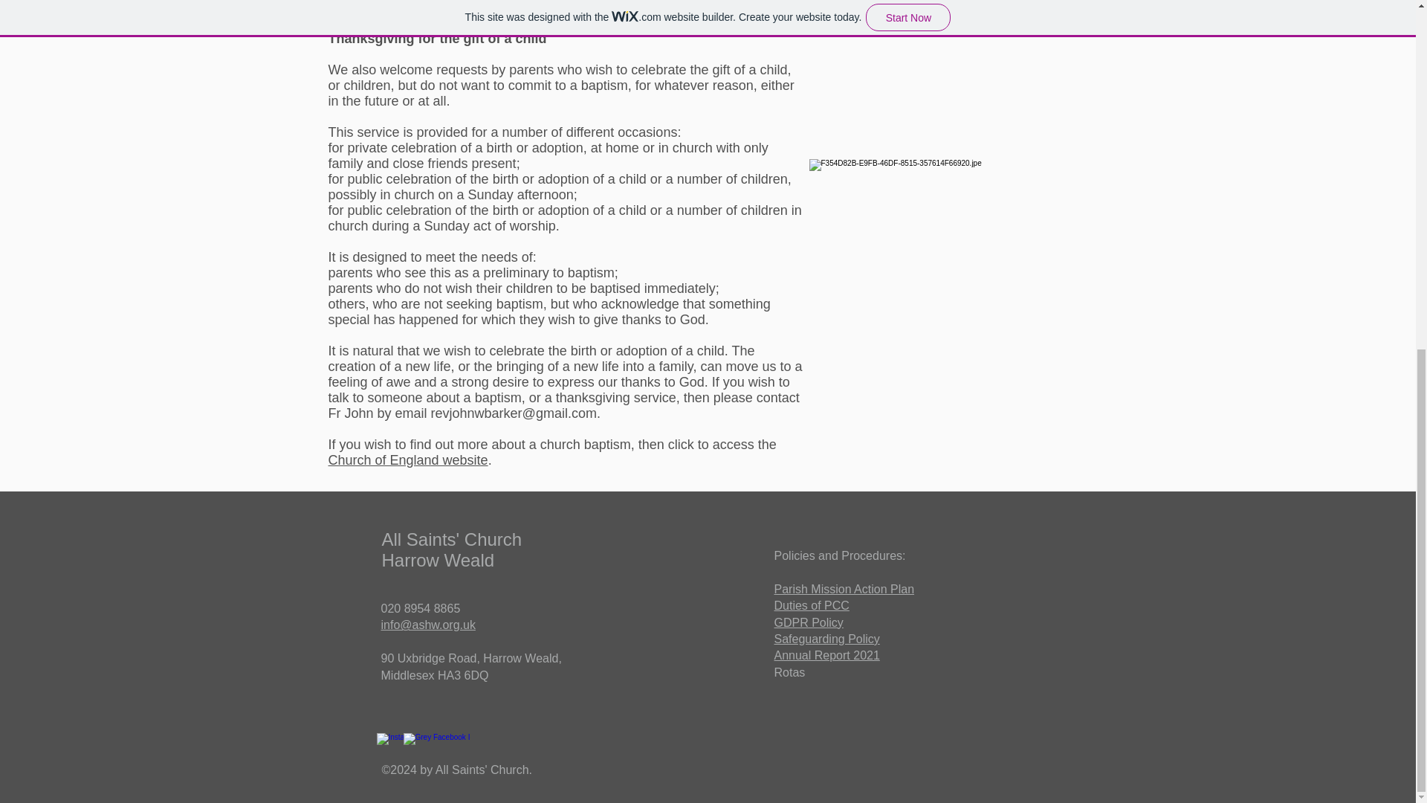 This screenshot has height=803, width=1427. What do you see at coordinates (827, 639) in the screenshot?
I see `Safeguarding Policy` at bounding box center [827, 639].